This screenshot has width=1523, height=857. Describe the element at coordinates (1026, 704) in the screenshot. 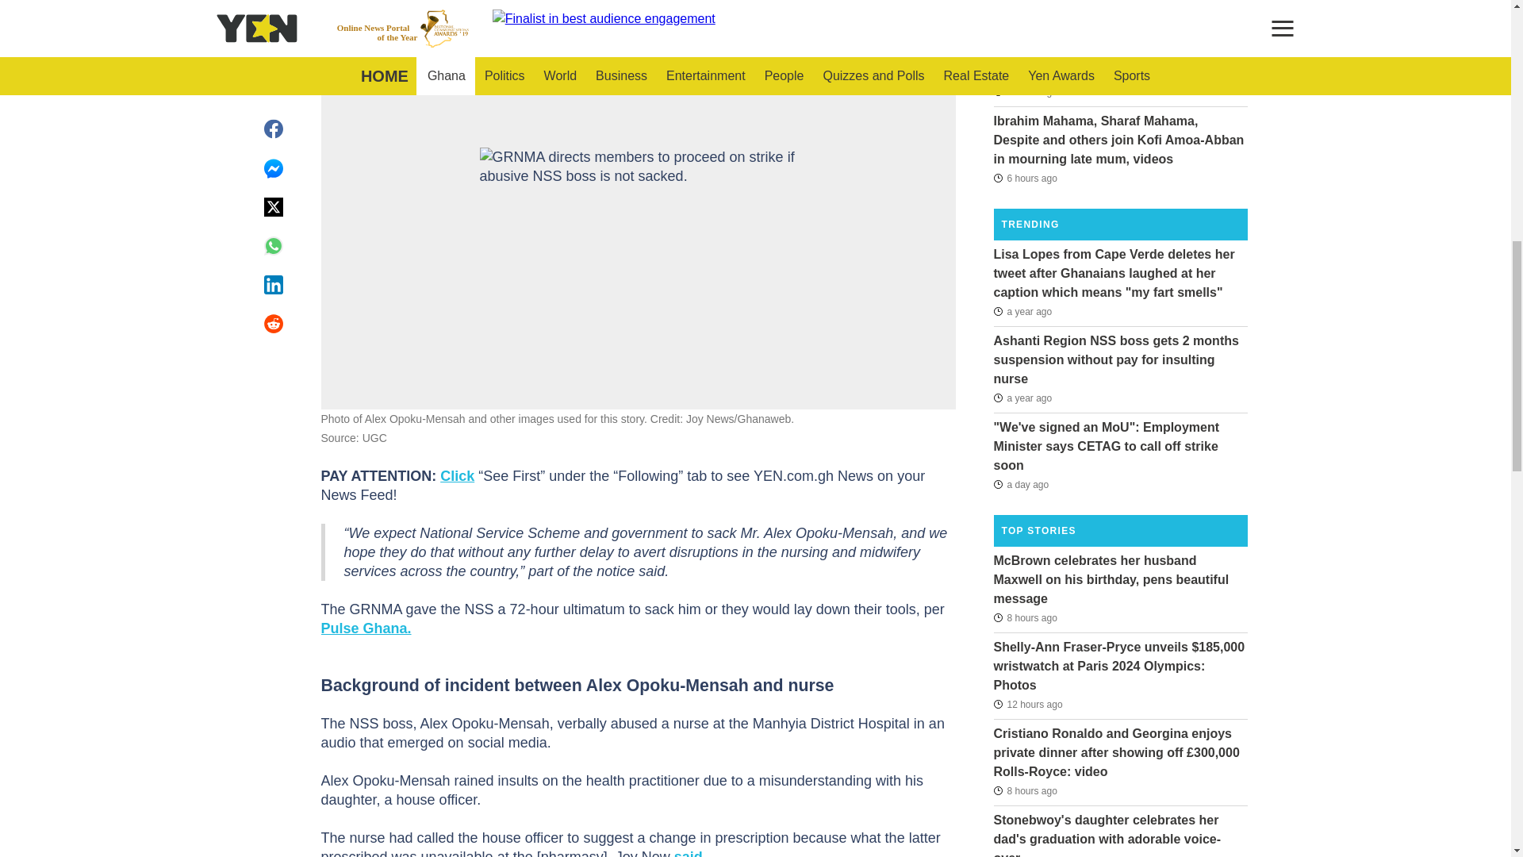

I see `2024-08-03T14:51:37Z` at that location.